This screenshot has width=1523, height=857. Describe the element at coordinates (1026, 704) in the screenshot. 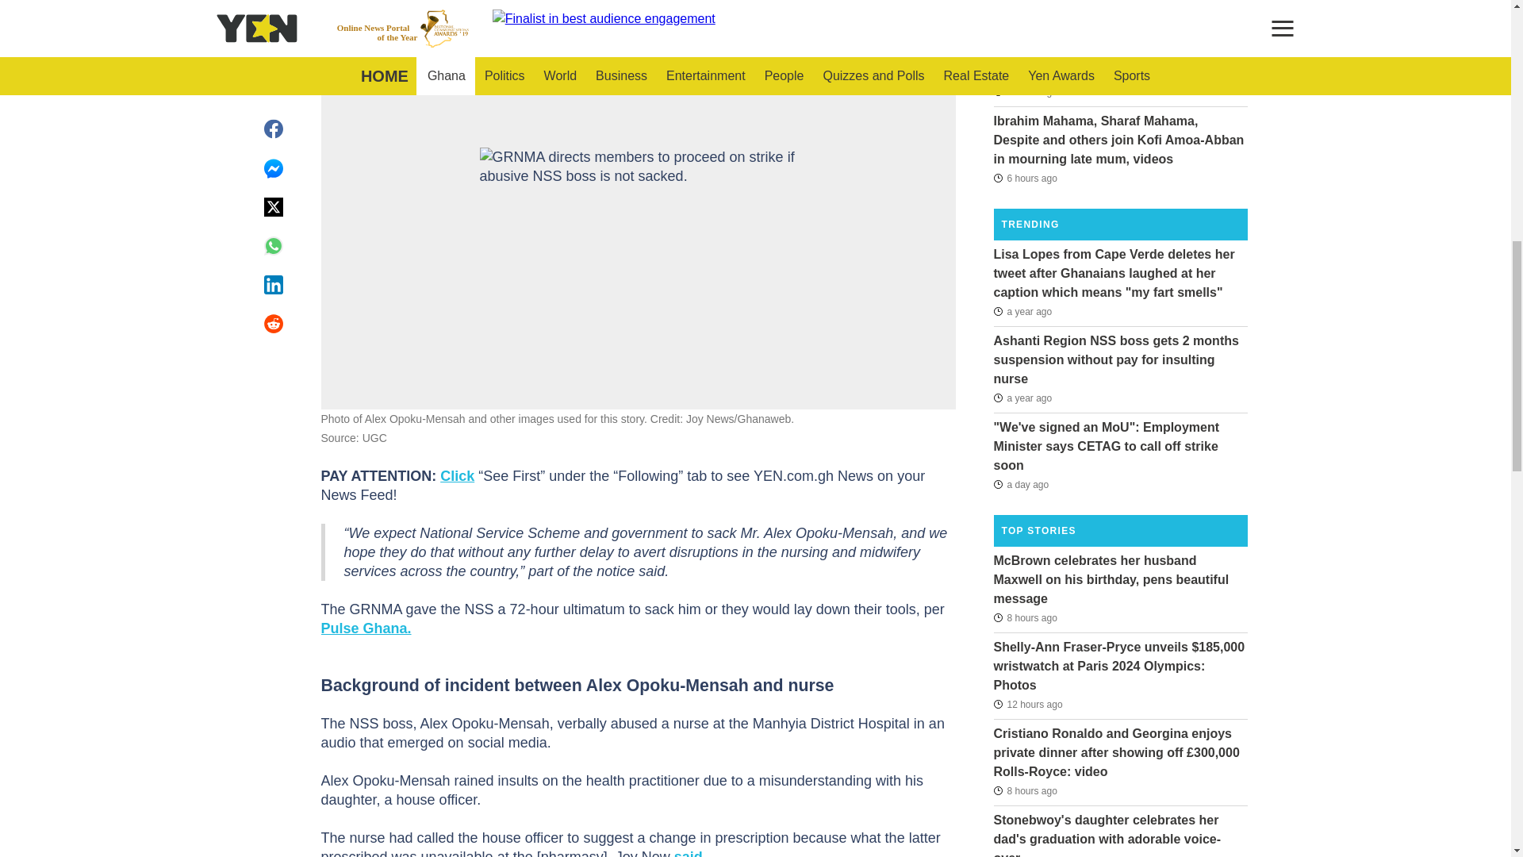

I see `2024-08-03T14:51:37Z` at that location.